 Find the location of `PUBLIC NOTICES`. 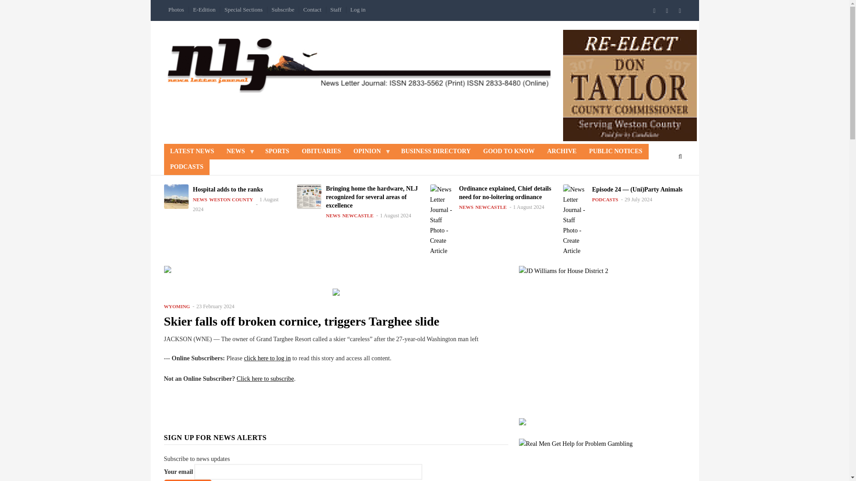

PUBLIC NOTICES is located at coordinates (615, 151).